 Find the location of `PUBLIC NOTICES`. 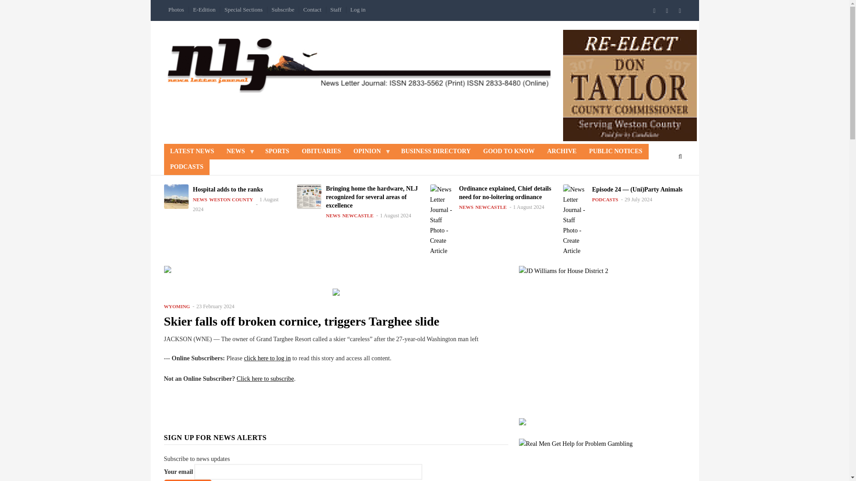

PUBLIC NOTICES is located at coordinates (615, 151).